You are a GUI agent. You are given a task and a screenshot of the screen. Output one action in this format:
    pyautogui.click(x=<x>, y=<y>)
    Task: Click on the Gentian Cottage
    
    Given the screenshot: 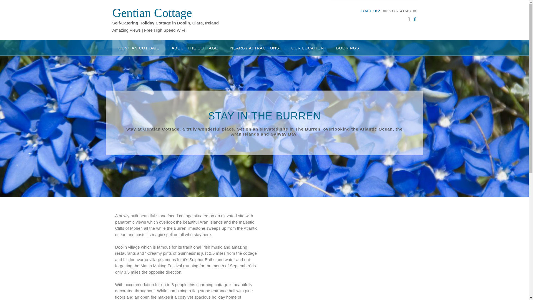 What is the action you would take?
    pyautogui.click(x=152, y=13)
    